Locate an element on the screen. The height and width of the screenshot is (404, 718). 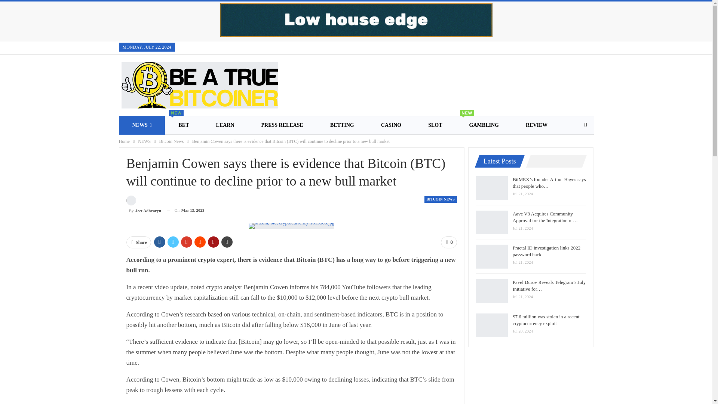
DISCOVER is located at coordinates (441, 199).